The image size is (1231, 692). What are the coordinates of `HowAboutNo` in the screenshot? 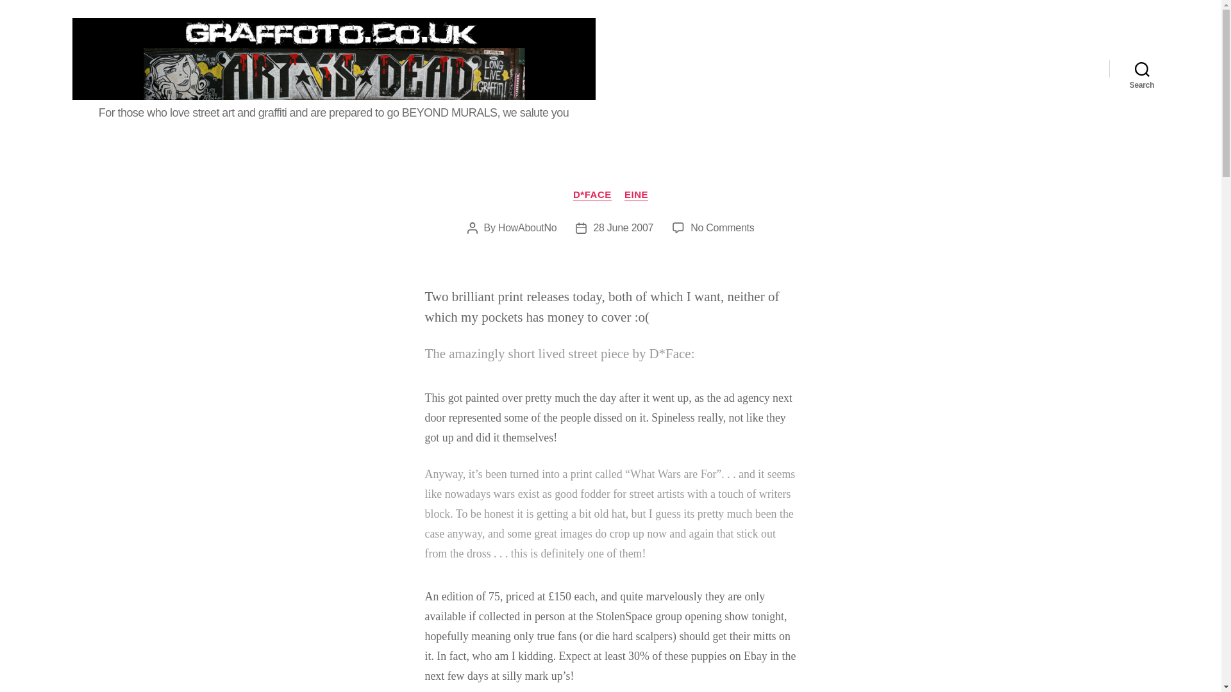 It's located at (528, 227).